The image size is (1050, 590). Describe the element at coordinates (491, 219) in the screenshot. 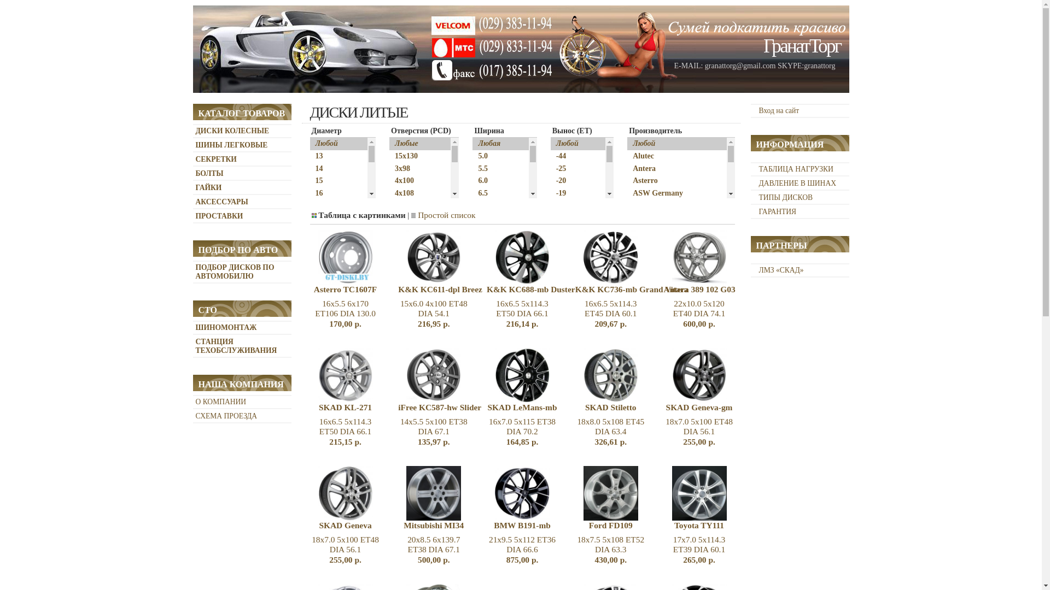

I see `7.0` at that location.